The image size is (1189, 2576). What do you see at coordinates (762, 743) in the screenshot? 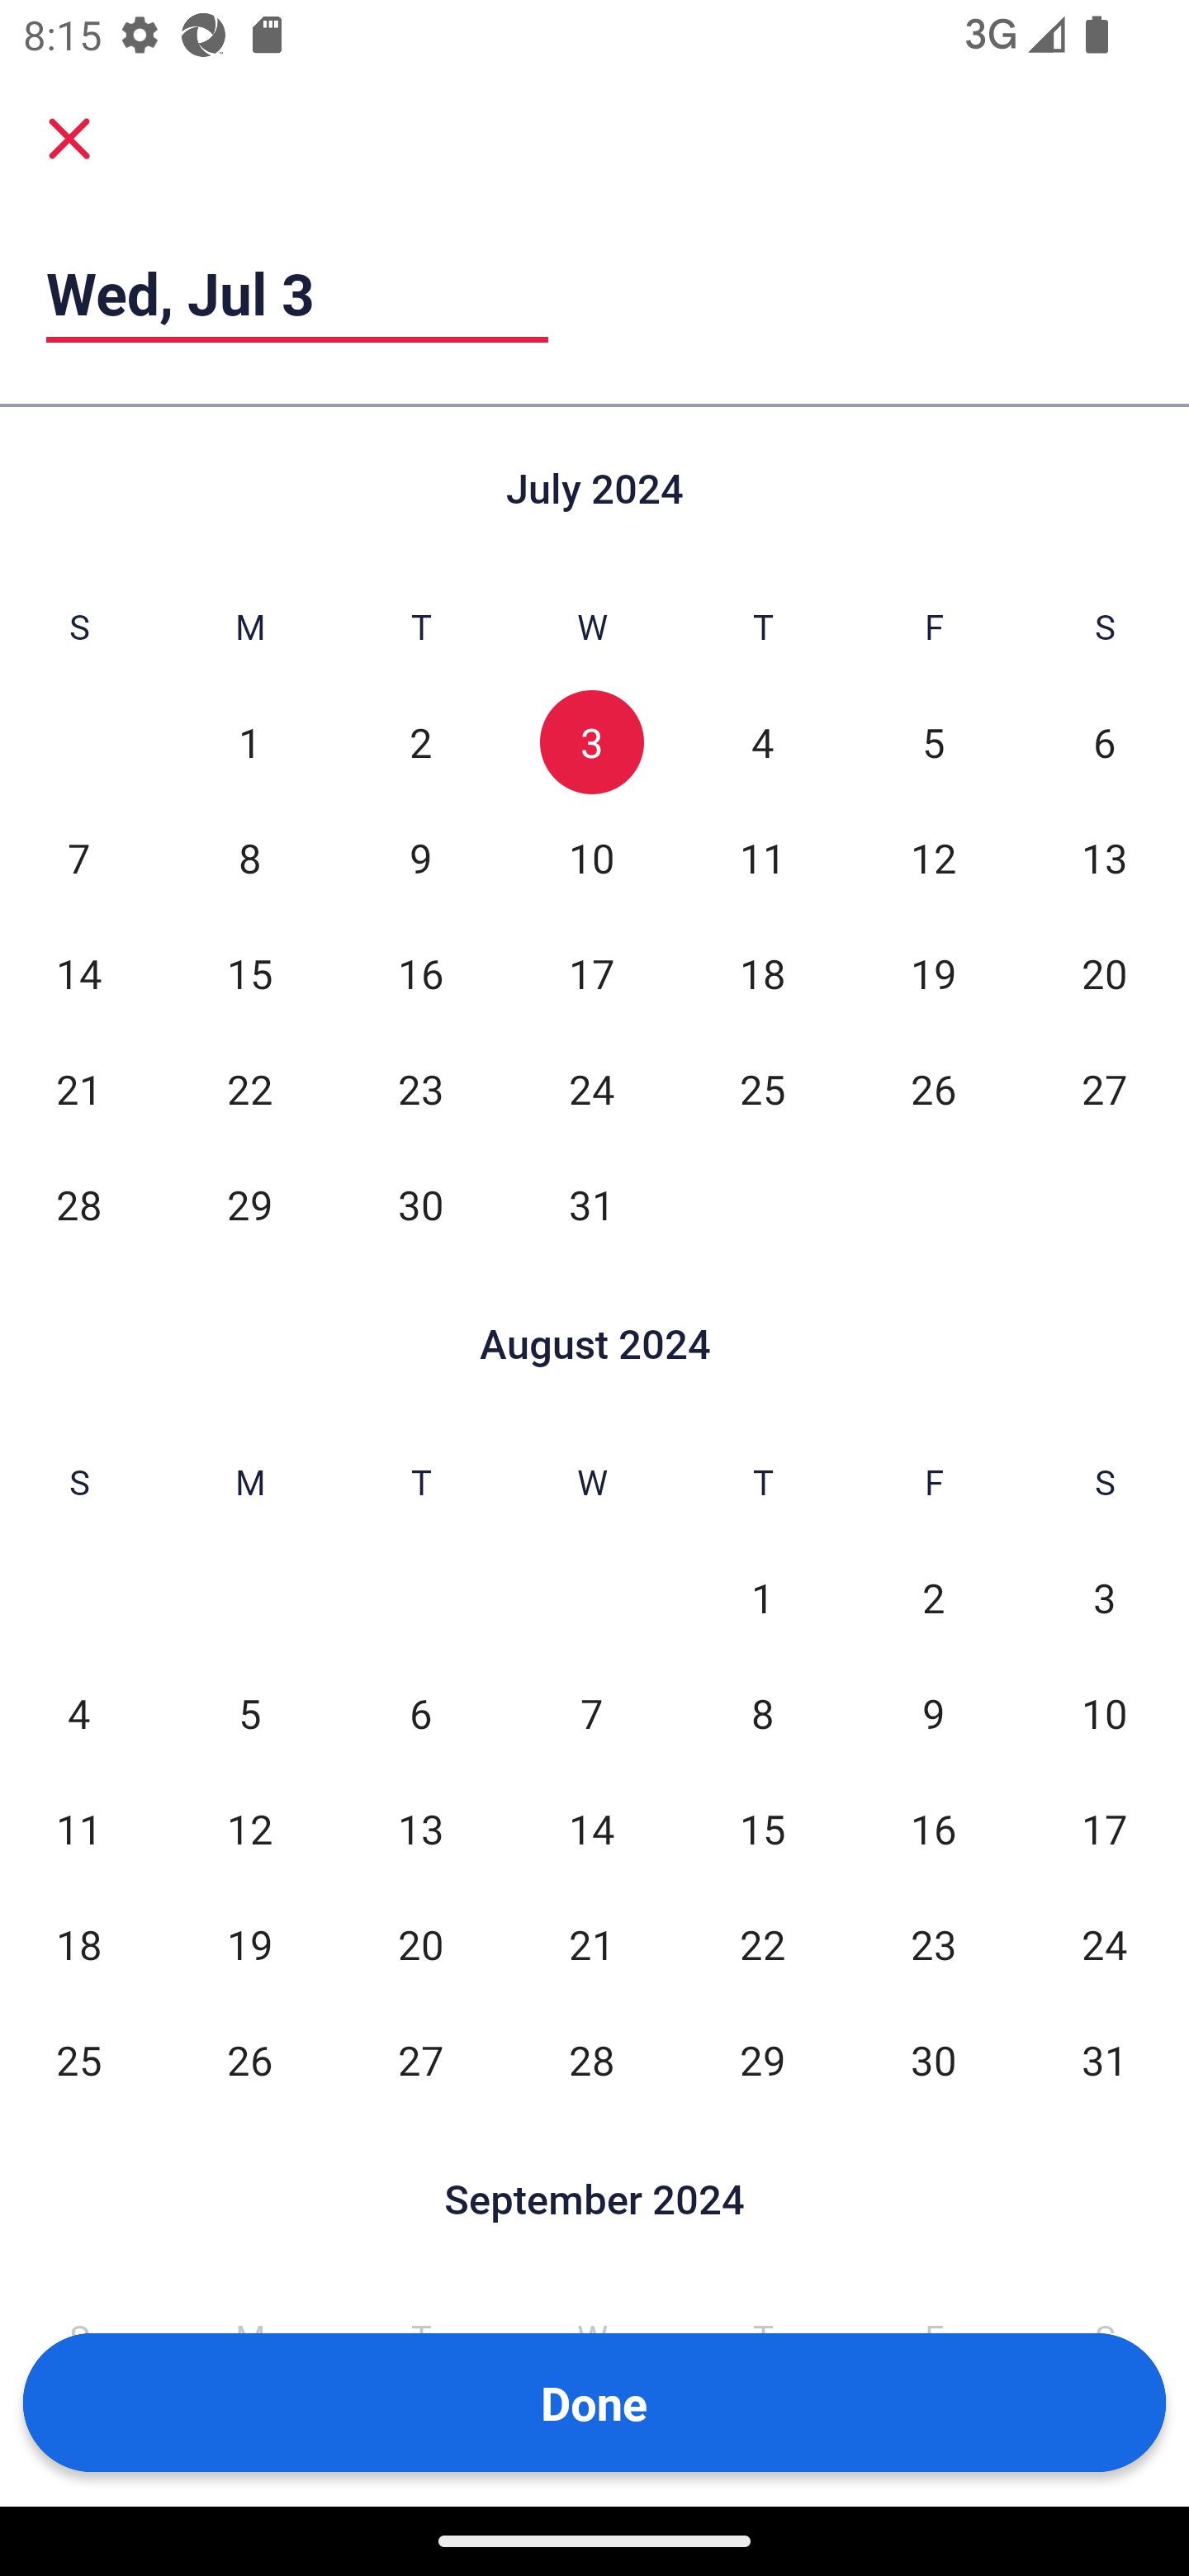
I see `4 Thu, Jul 4, Not Selected` at bounding box center [762, 743].